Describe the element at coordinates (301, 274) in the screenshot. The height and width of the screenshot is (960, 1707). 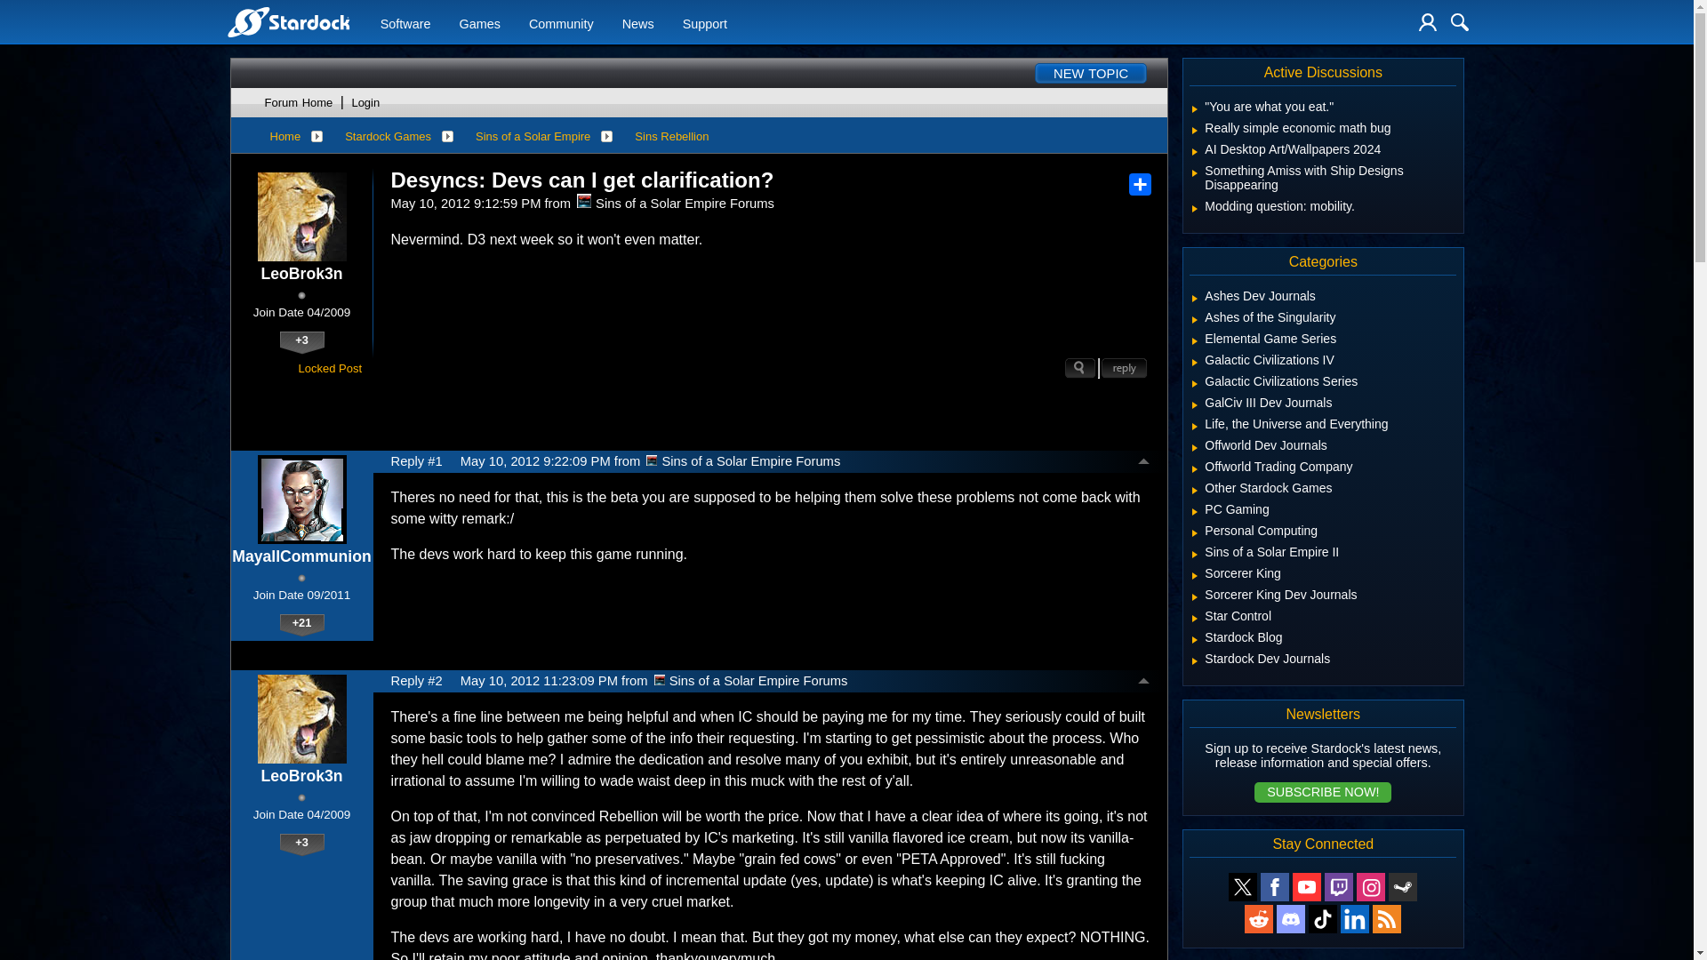
I see `Click user name to view more options.` at that location.